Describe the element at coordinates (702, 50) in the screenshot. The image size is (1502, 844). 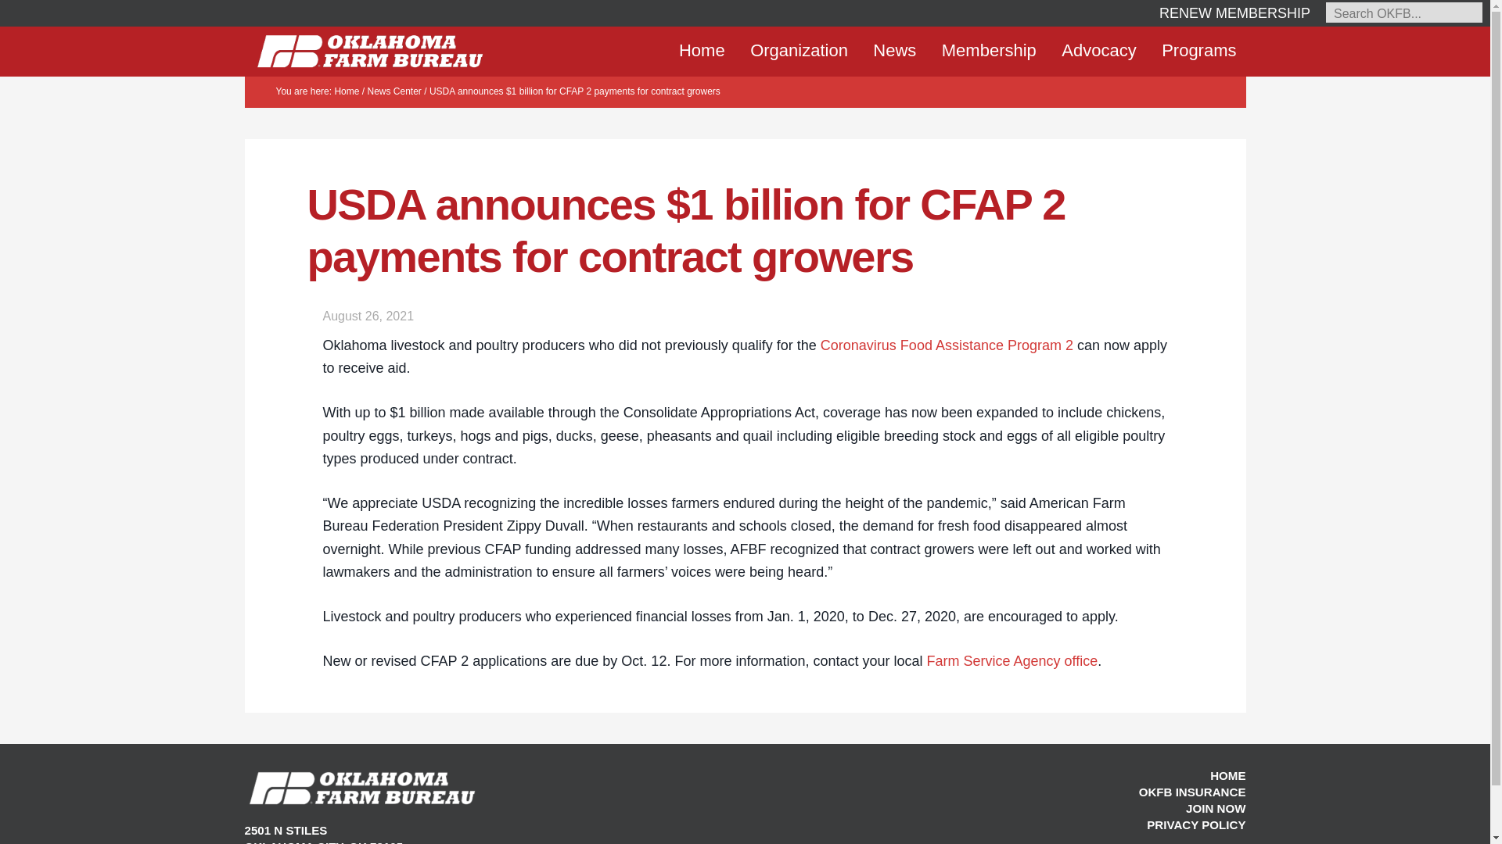
I see `Home` at that location.